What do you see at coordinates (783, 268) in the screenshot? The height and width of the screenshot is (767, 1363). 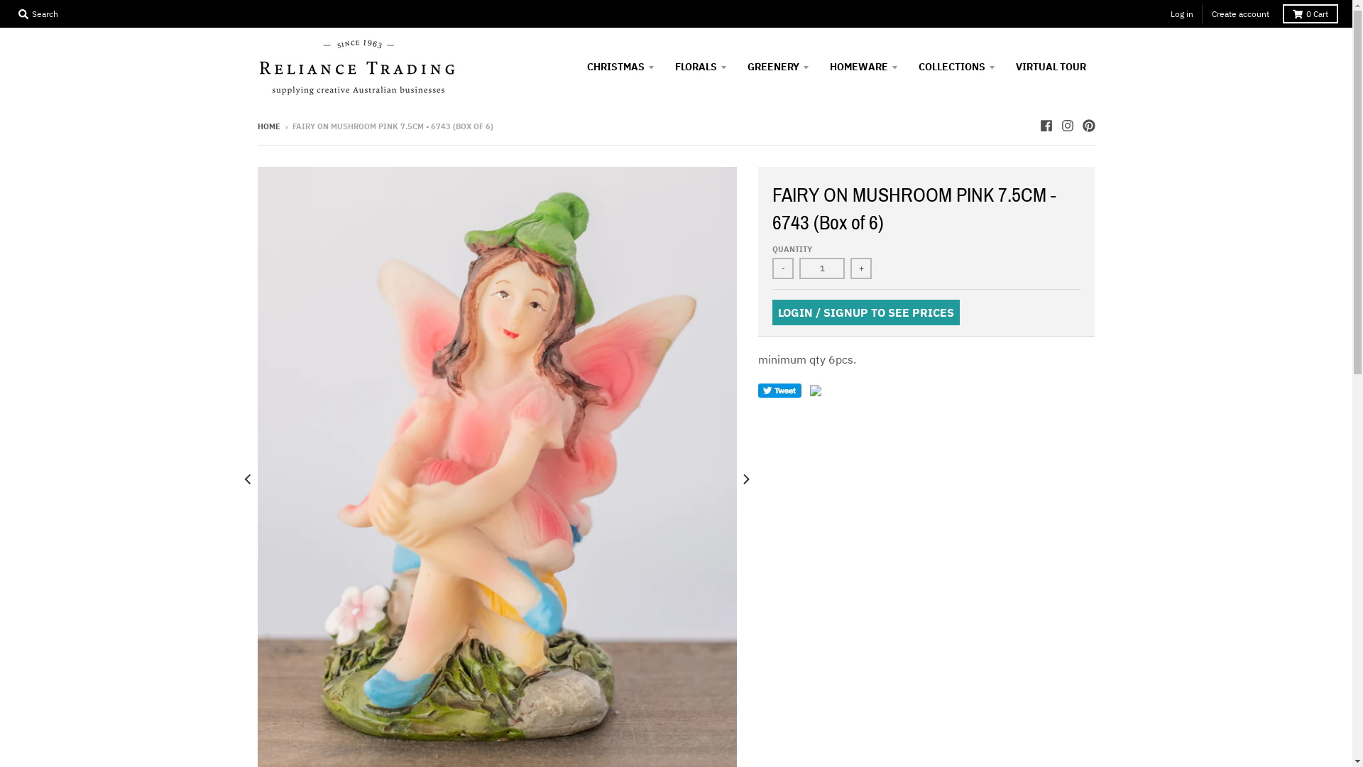 I see `-` at bounding box center [783, 268].